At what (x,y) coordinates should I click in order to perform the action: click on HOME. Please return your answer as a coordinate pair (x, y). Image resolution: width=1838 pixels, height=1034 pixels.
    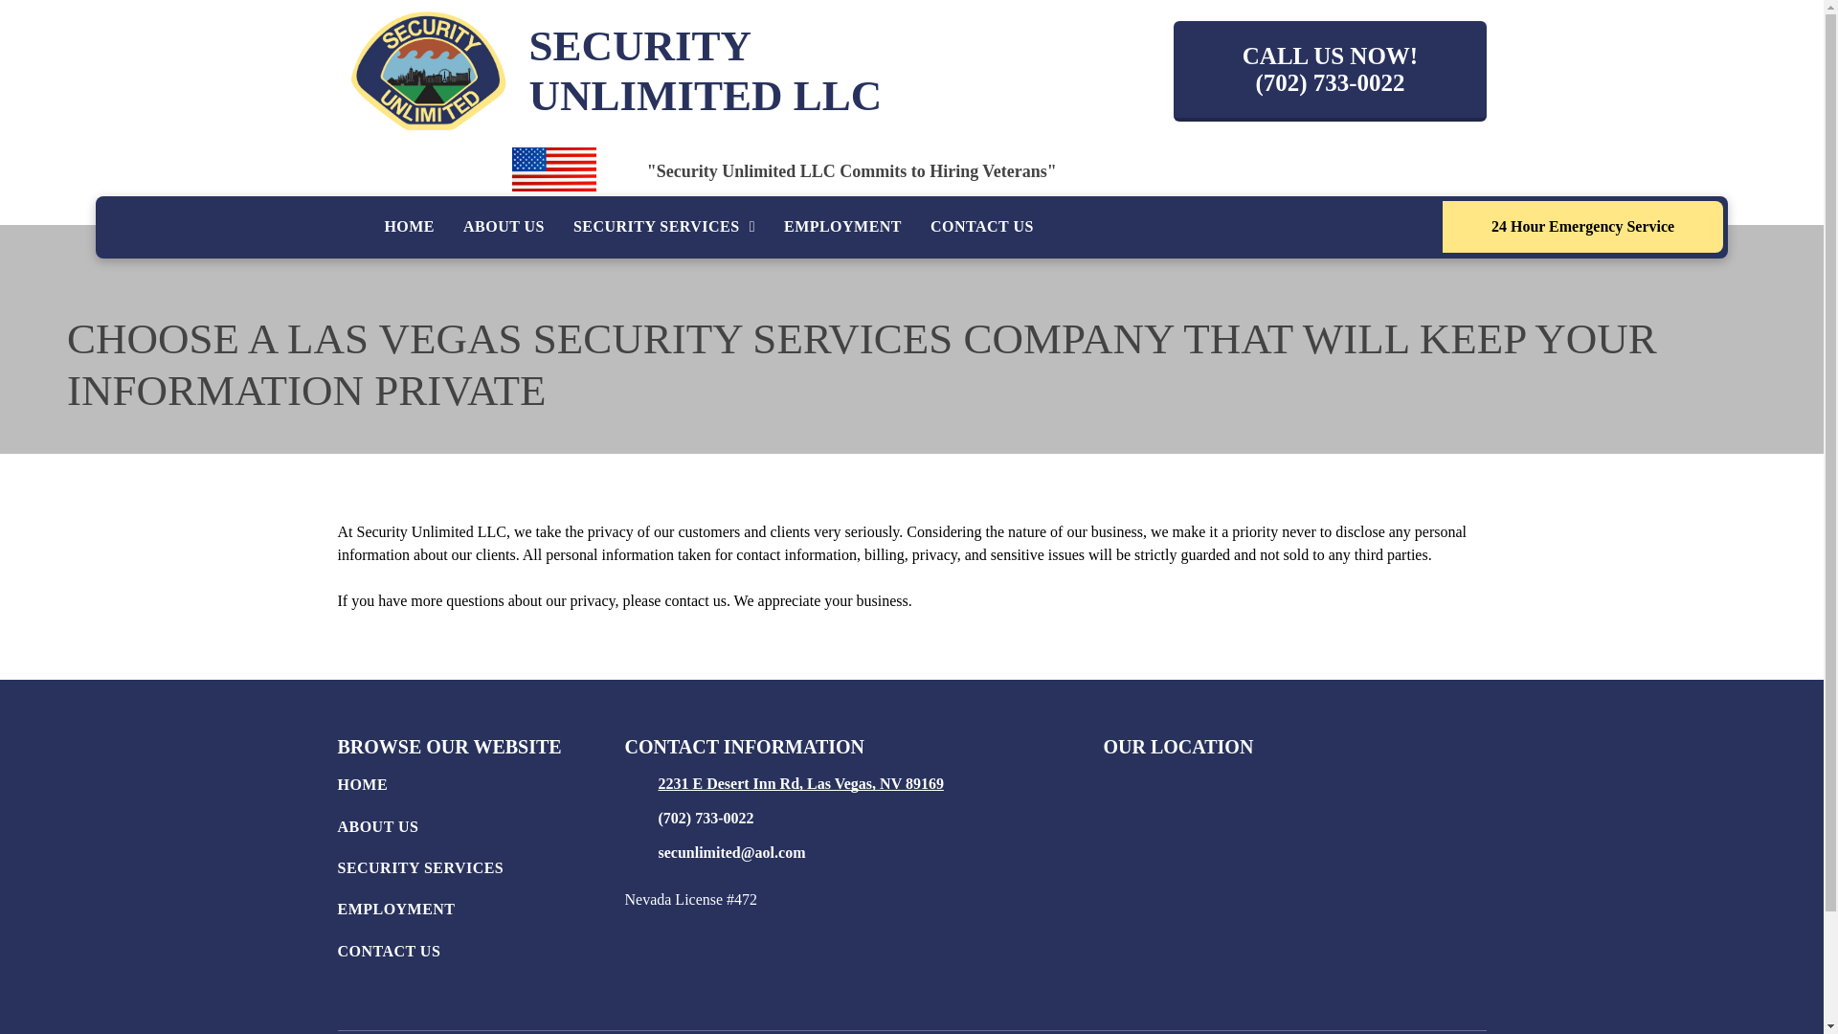
    Looking at the image, I should click on (408, 227).